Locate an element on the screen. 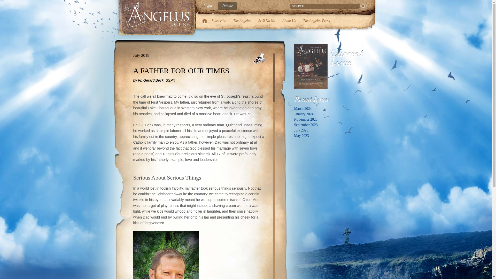 This screenshot has width=496, height=279. Login is located at coordinates (207, 6).